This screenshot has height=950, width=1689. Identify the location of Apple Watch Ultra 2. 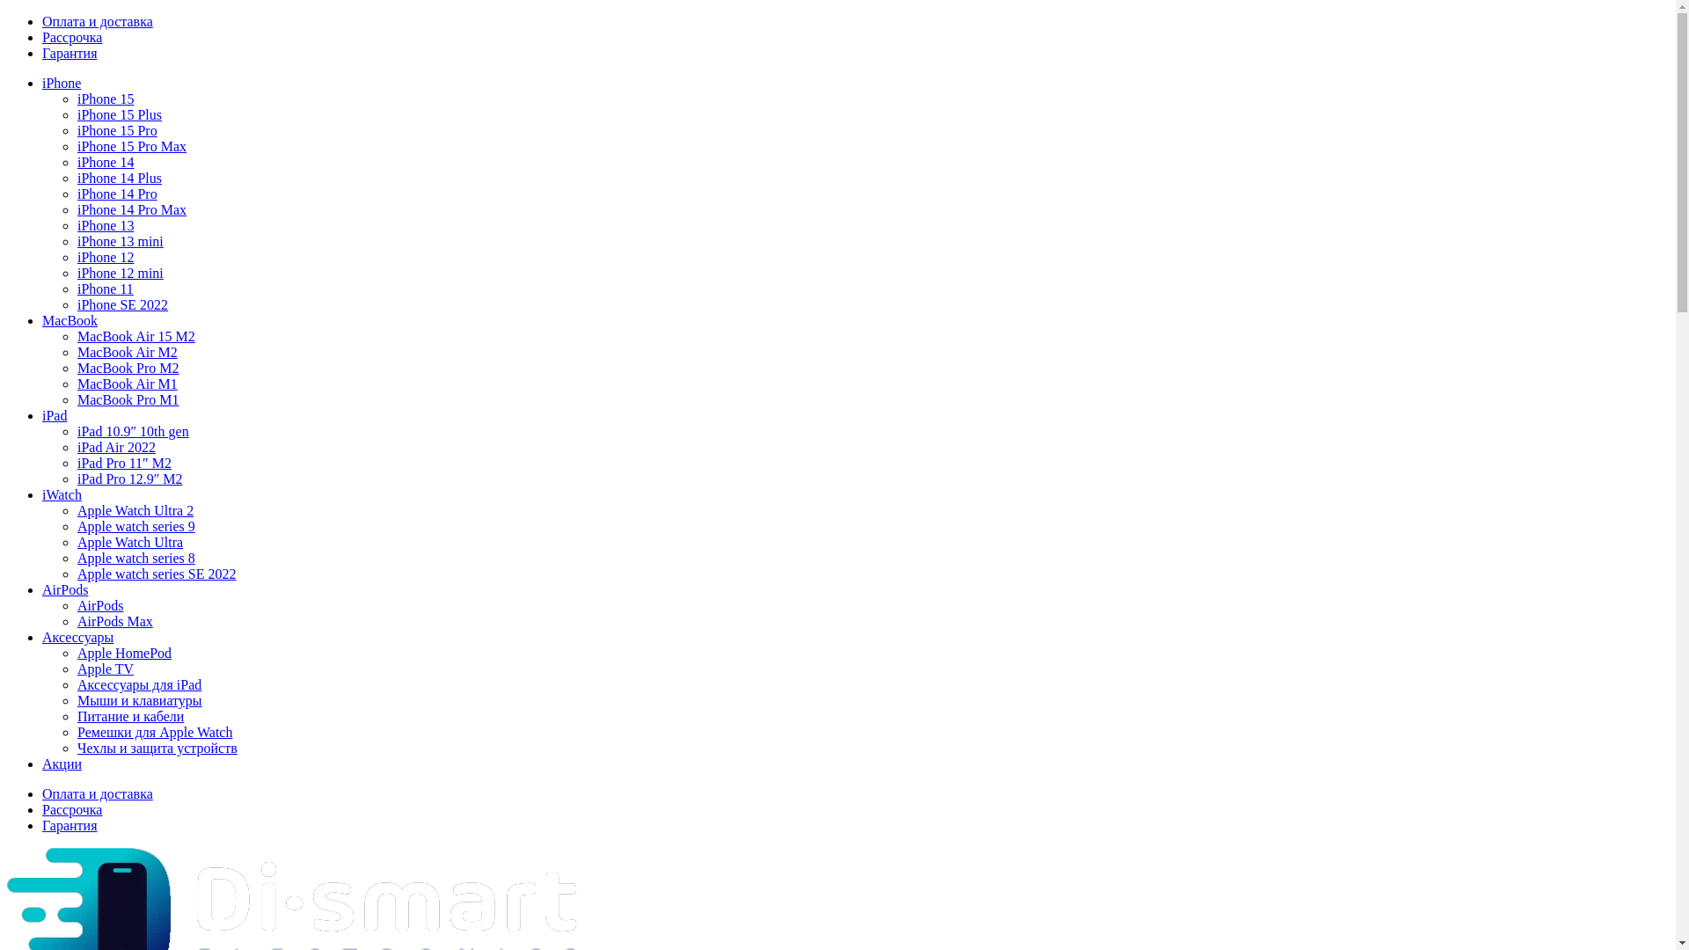
(135, 510).